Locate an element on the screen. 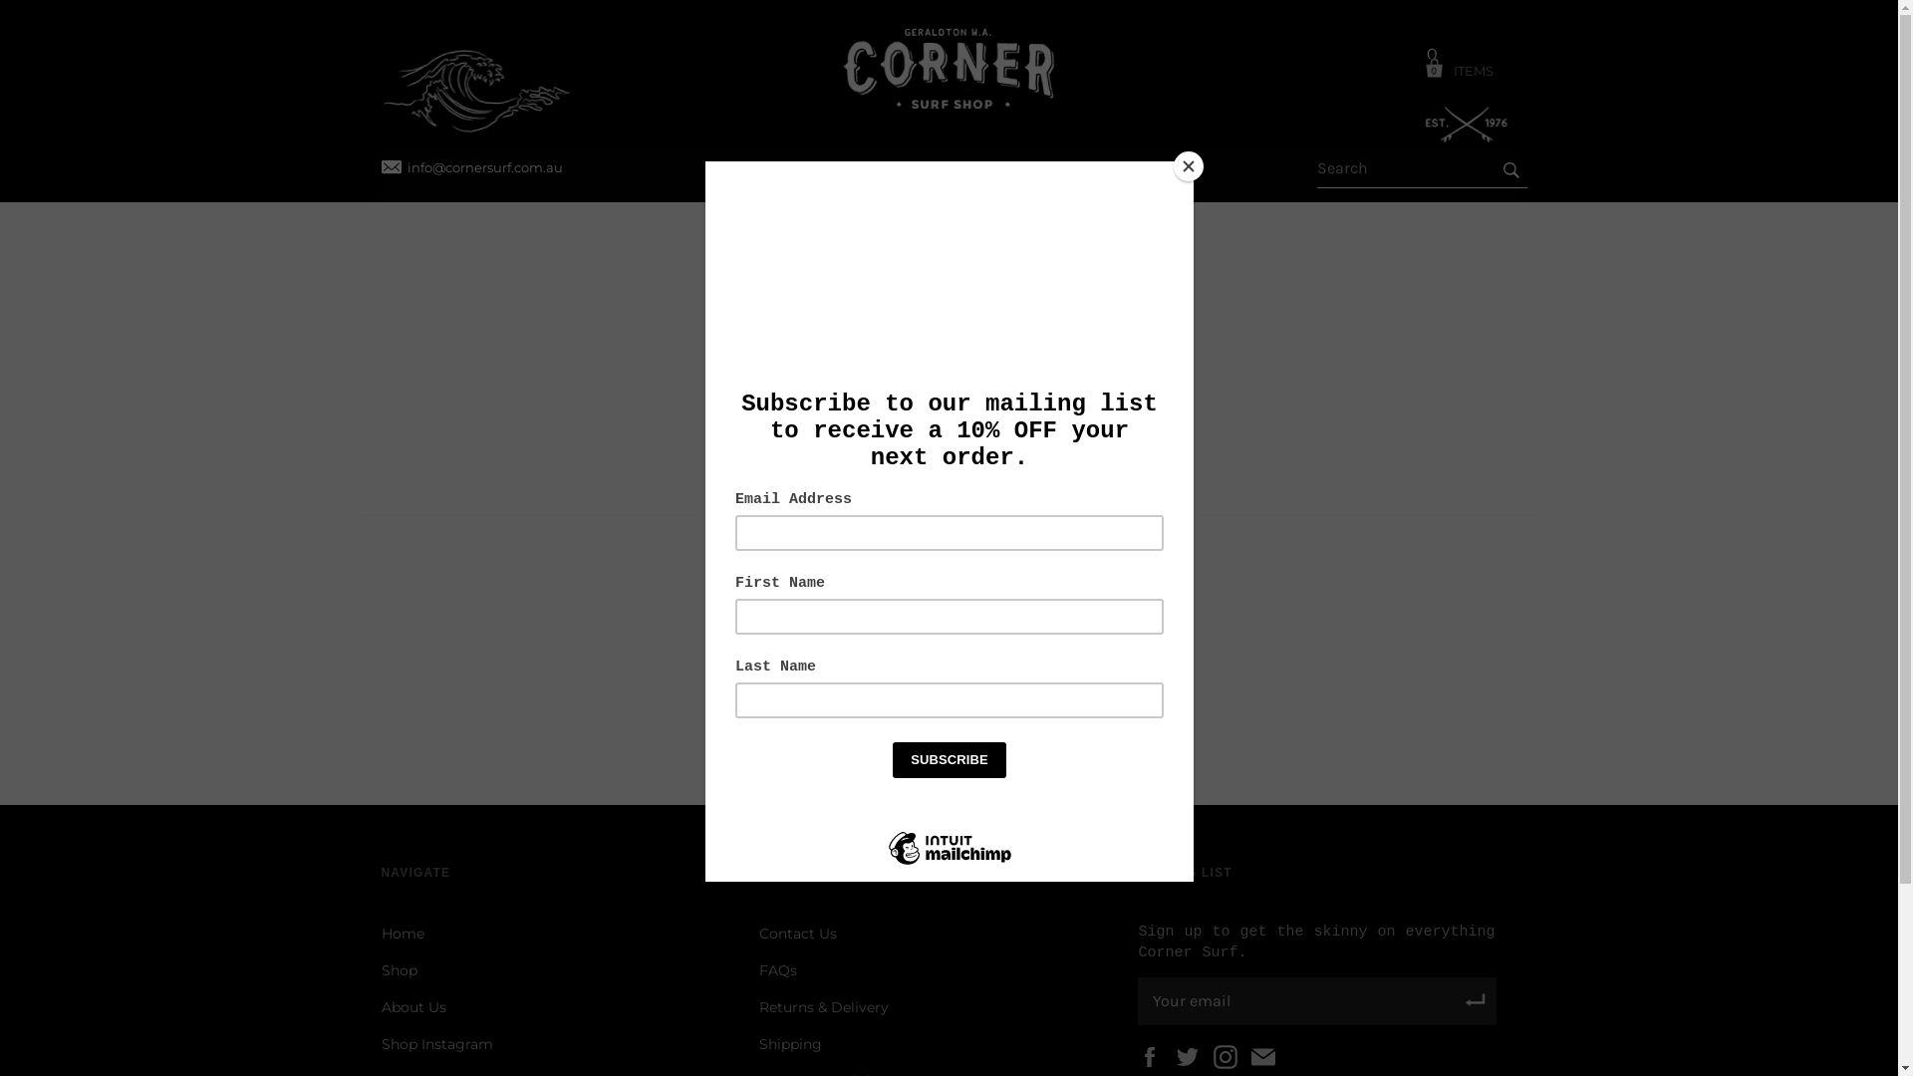 The height and width of the screenshot is (1076, 1913). SUBSCRIBE is located at coordinates (1476, 1001).